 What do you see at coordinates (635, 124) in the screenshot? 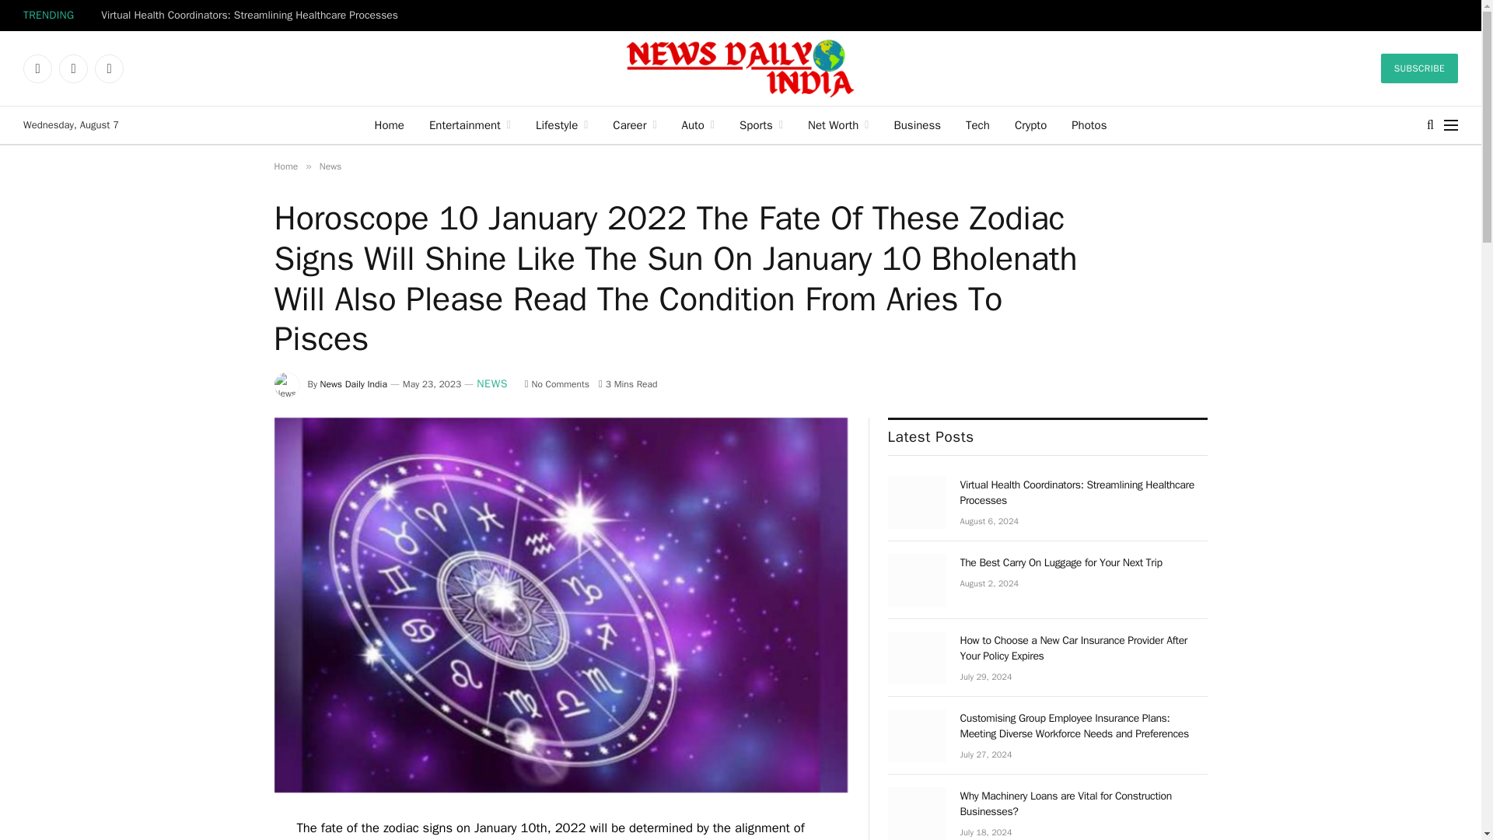
I see `Career` at bounding box center [635, 124].